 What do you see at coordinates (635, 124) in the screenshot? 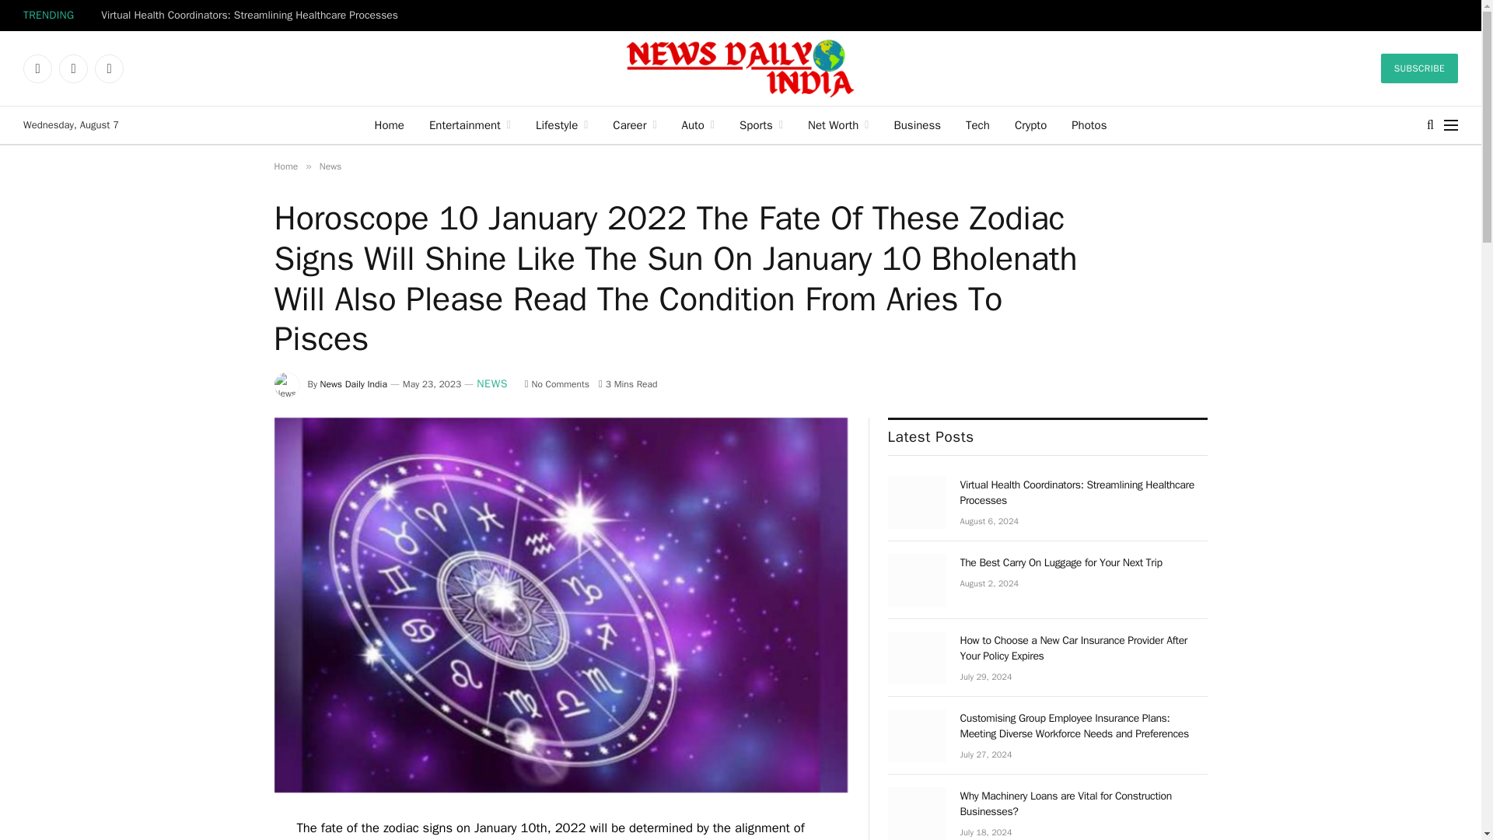
I see `Career` at bounding box center [635, 124].